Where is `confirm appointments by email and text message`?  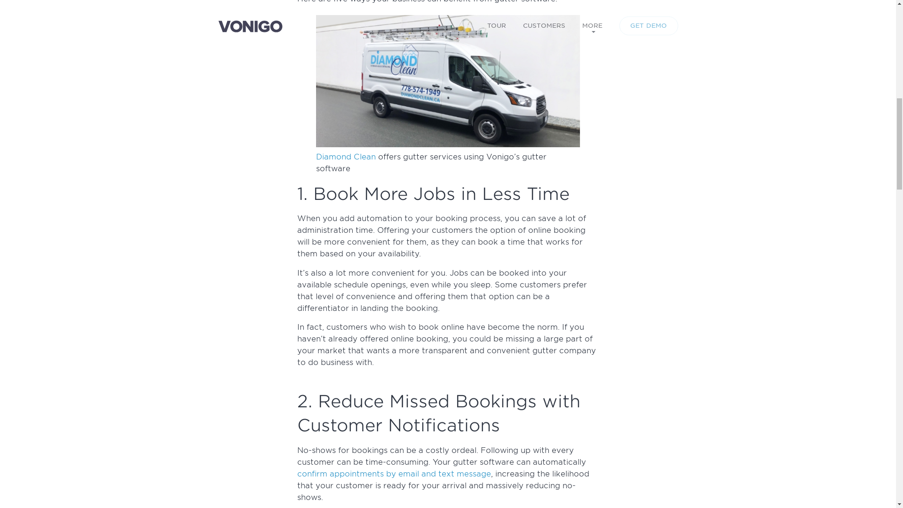 confirm appointments by email and text message is located at coordinates (394, 474).